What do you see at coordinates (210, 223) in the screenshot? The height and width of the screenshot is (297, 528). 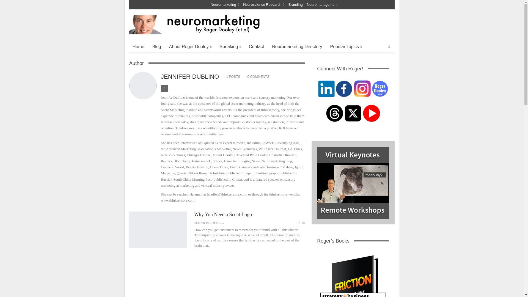 I see `Browse Author Articles` at bounding box center [210, 223].